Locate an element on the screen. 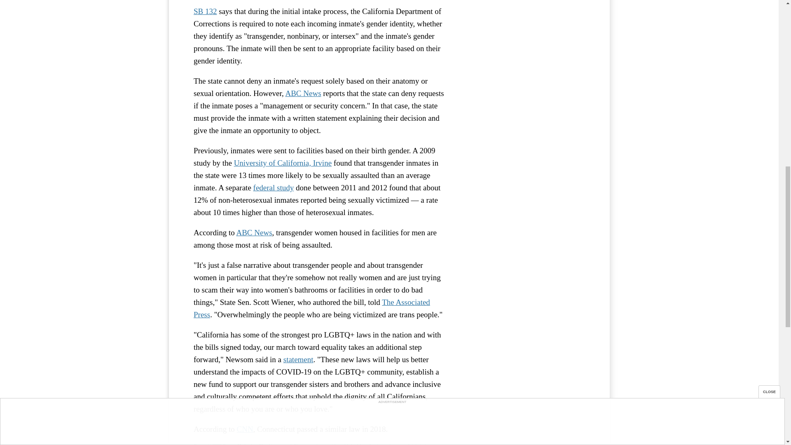 This screenshot has height=445, width=791. 3rd party ad content is located at coordinates (523, 30).